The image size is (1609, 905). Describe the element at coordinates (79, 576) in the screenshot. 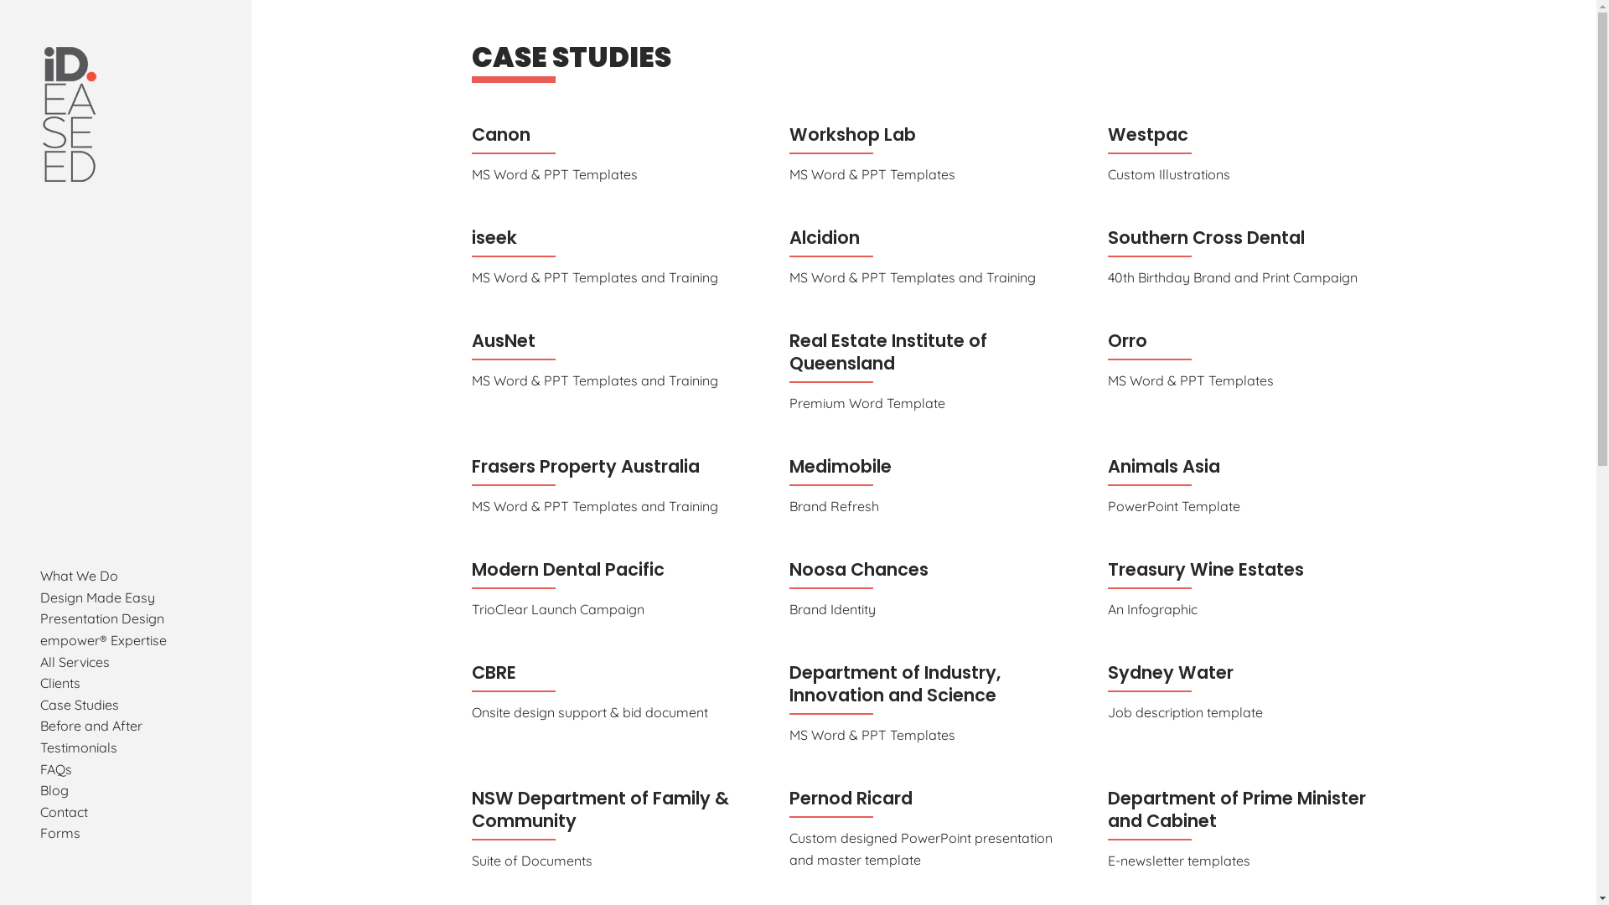

I see `What We Do` at that location.